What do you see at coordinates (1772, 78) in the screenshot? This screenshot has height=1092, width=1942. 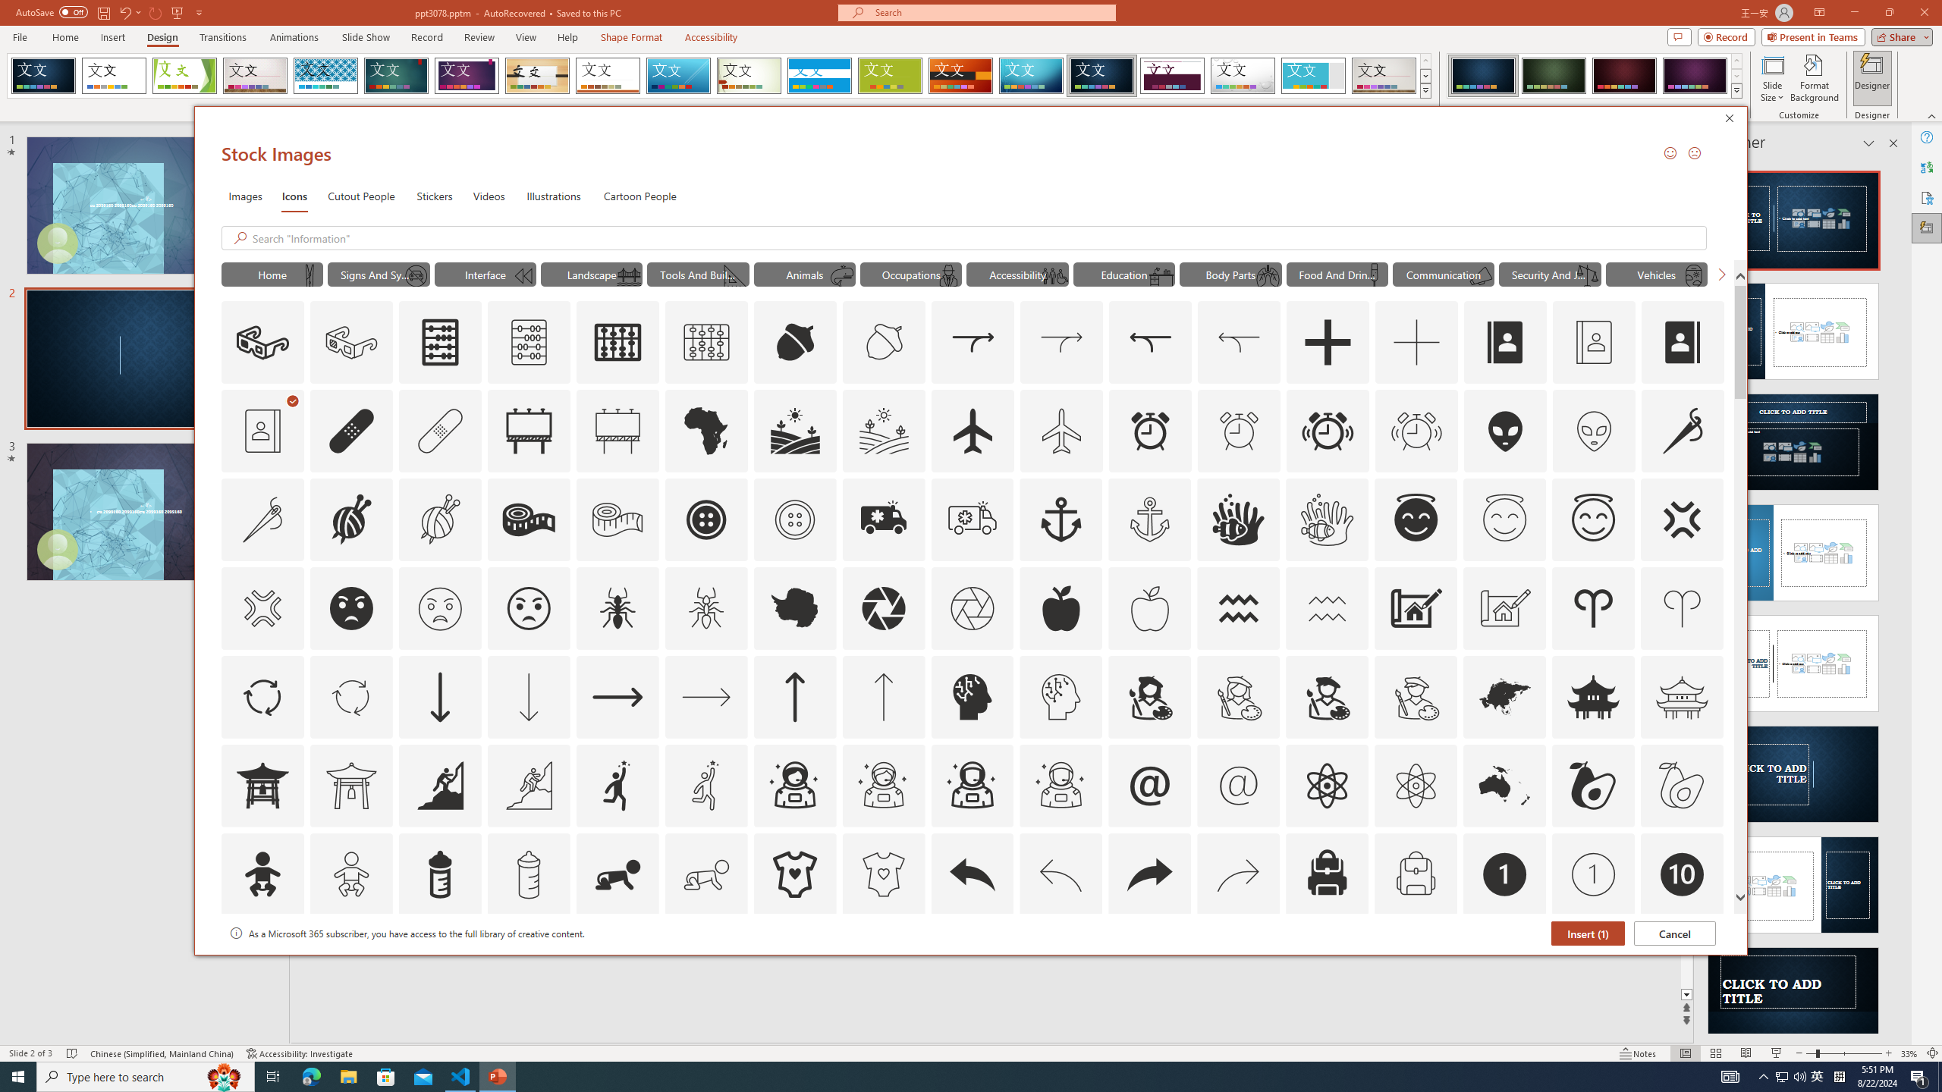 I see `Slide Size` at bounding box center [1772, 78].